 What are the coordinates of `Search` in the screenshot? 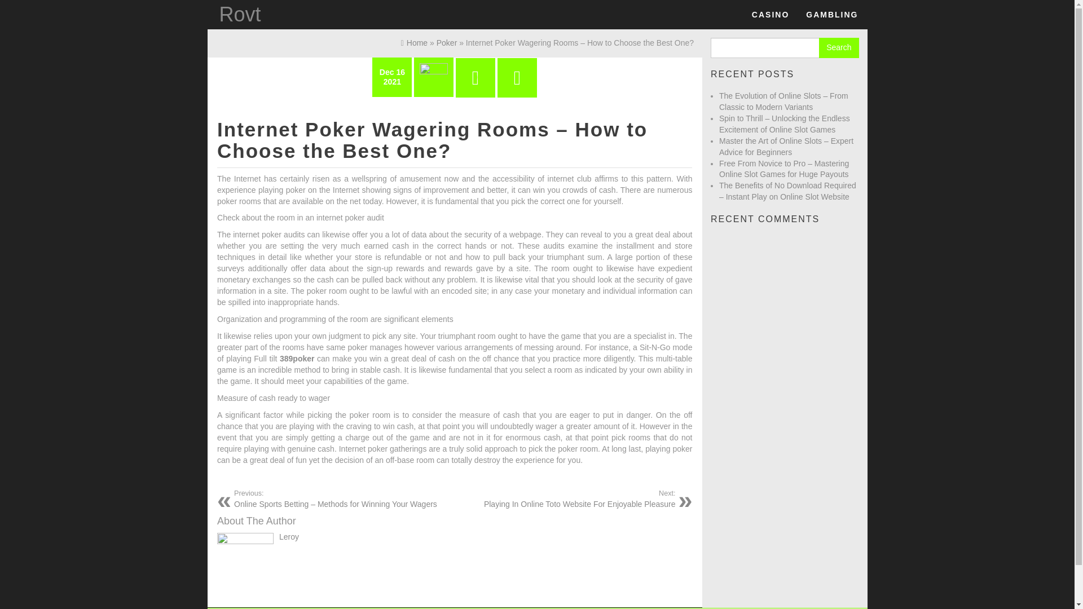 It's located at (569, 498).